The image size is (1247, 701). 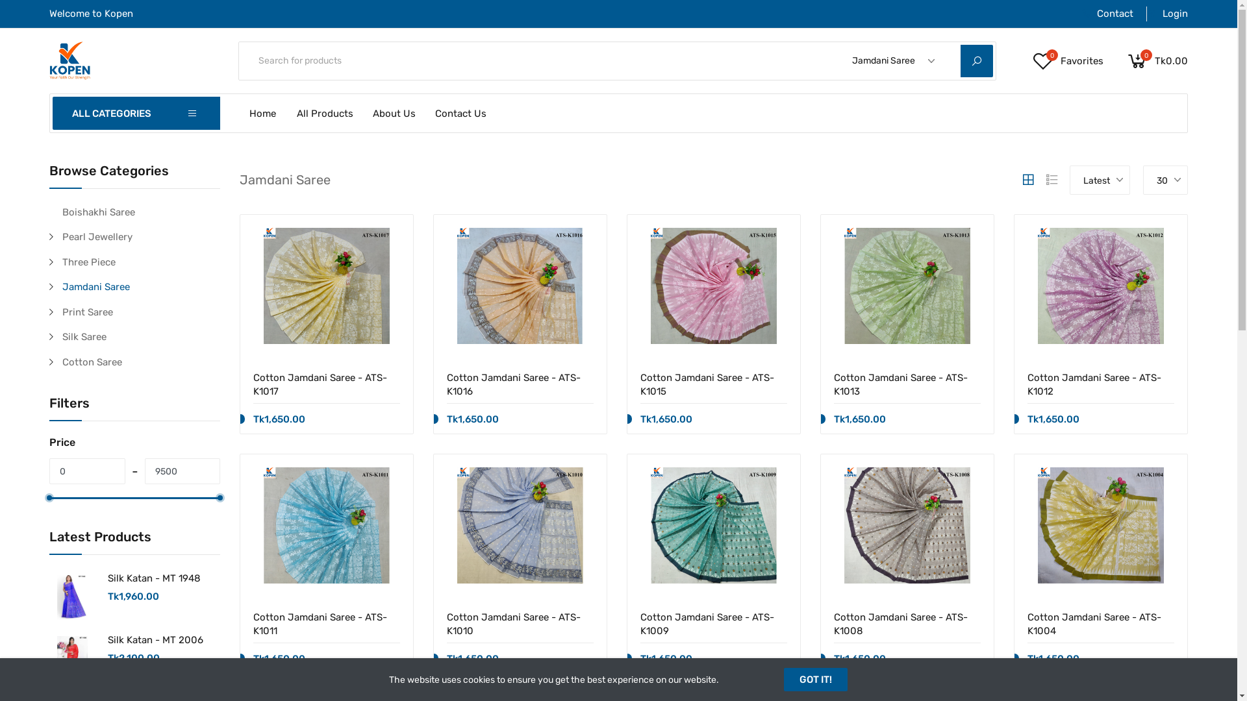 What do you see at coordinates (461, 113) in the screenshot?
I see `Contact Us` at bounding box center [461, 113].